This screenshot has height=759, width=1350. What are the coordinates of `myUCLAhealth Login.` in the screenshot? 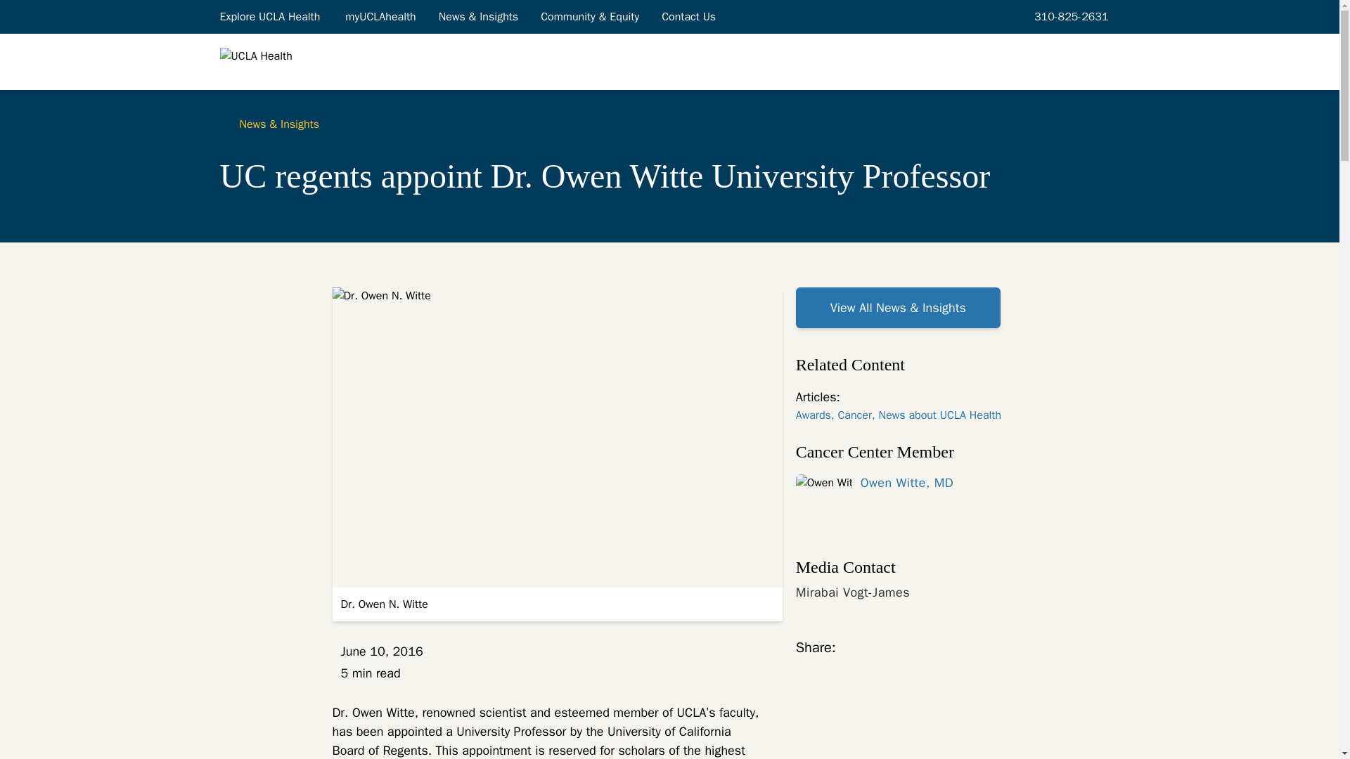 It's located at (380, 16).